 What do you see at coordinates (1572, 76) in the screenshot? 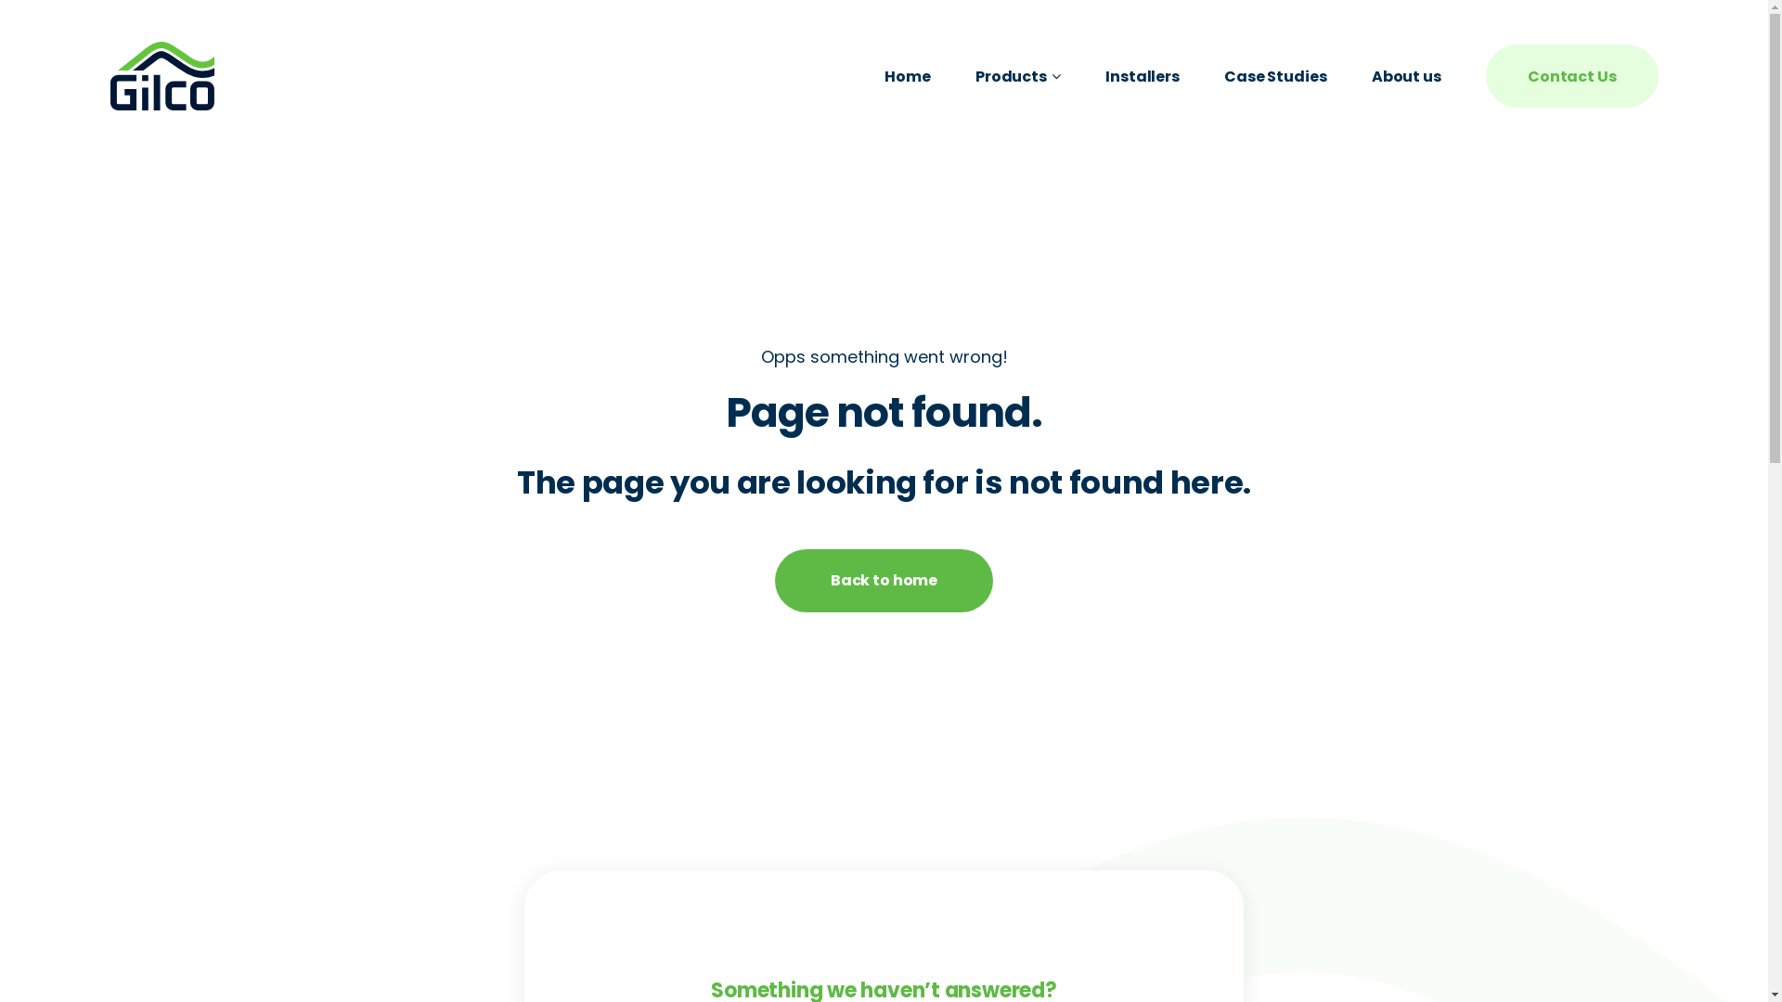
I see `Contact Us` at bounding box center [1572, 76].